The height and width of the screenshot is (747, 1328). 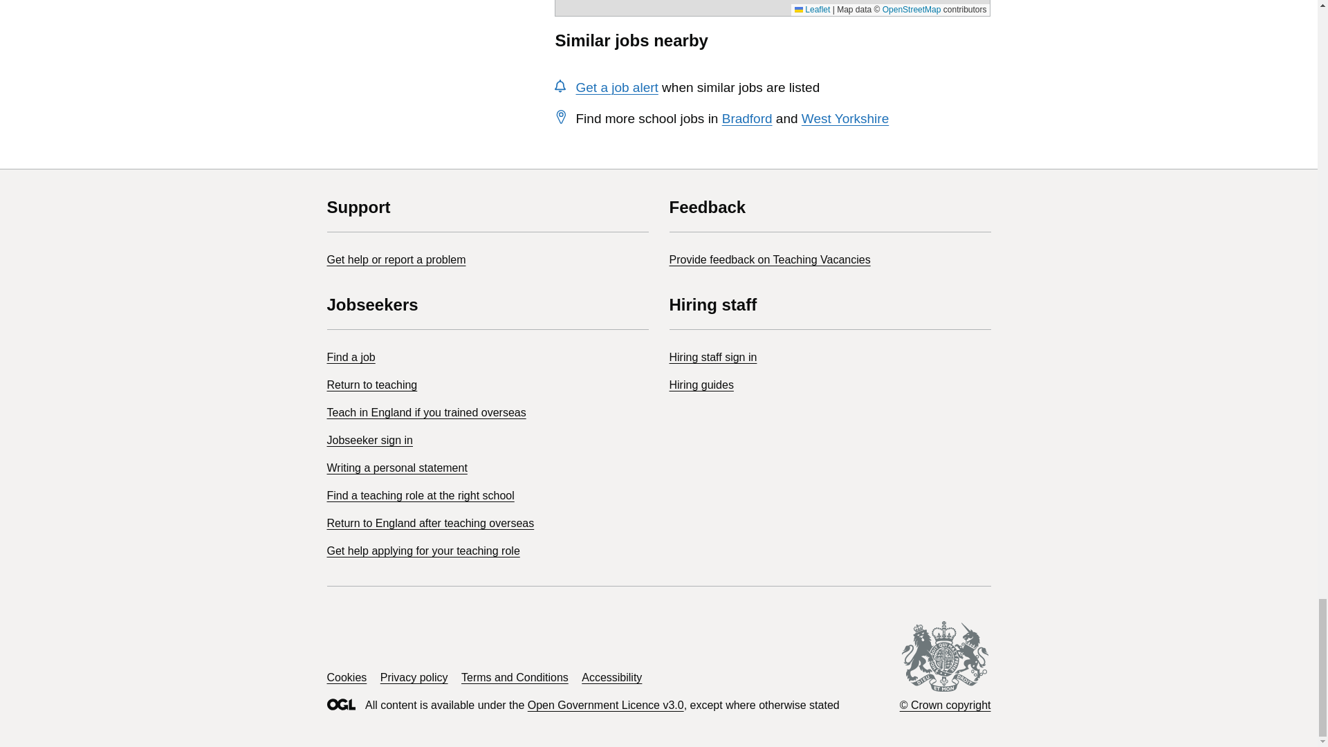 What do you see at coordinates (350, 357) in the screenshot?
I see `Find a job` at bounding box center [350, 357].